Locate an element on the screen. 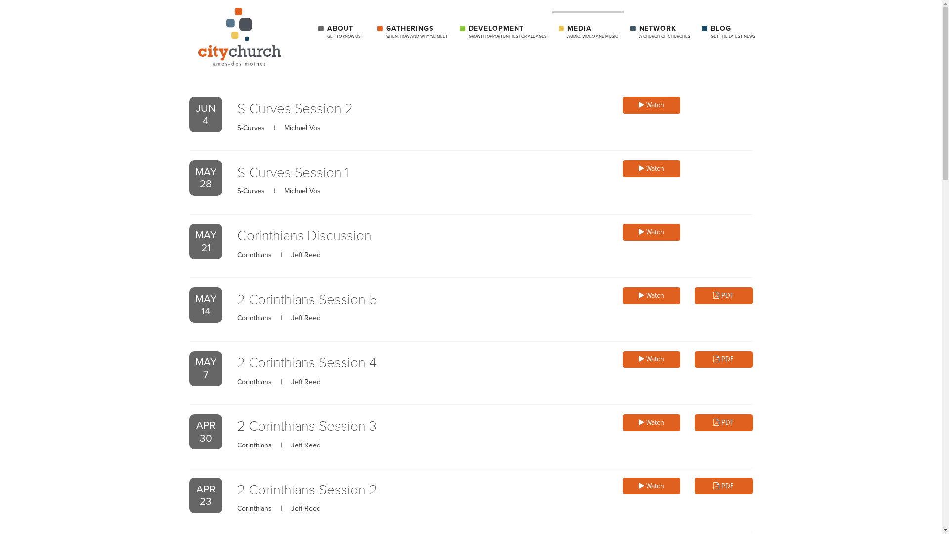 This screenshot has height=534, width=949. PDF is located at coordinates (724, 423).